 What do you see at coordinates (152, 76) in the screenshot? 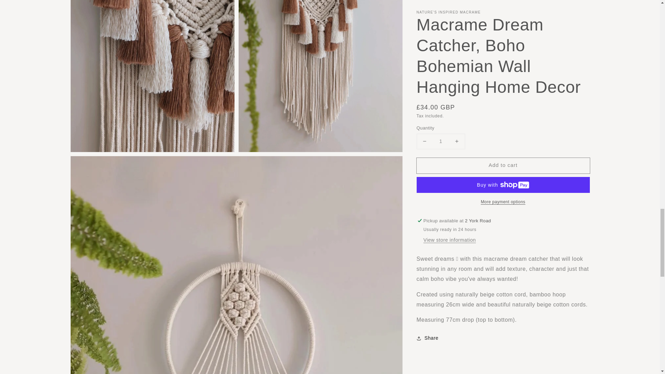
I see `Open media 4 in gallery view` at bounding box center [152, 76].